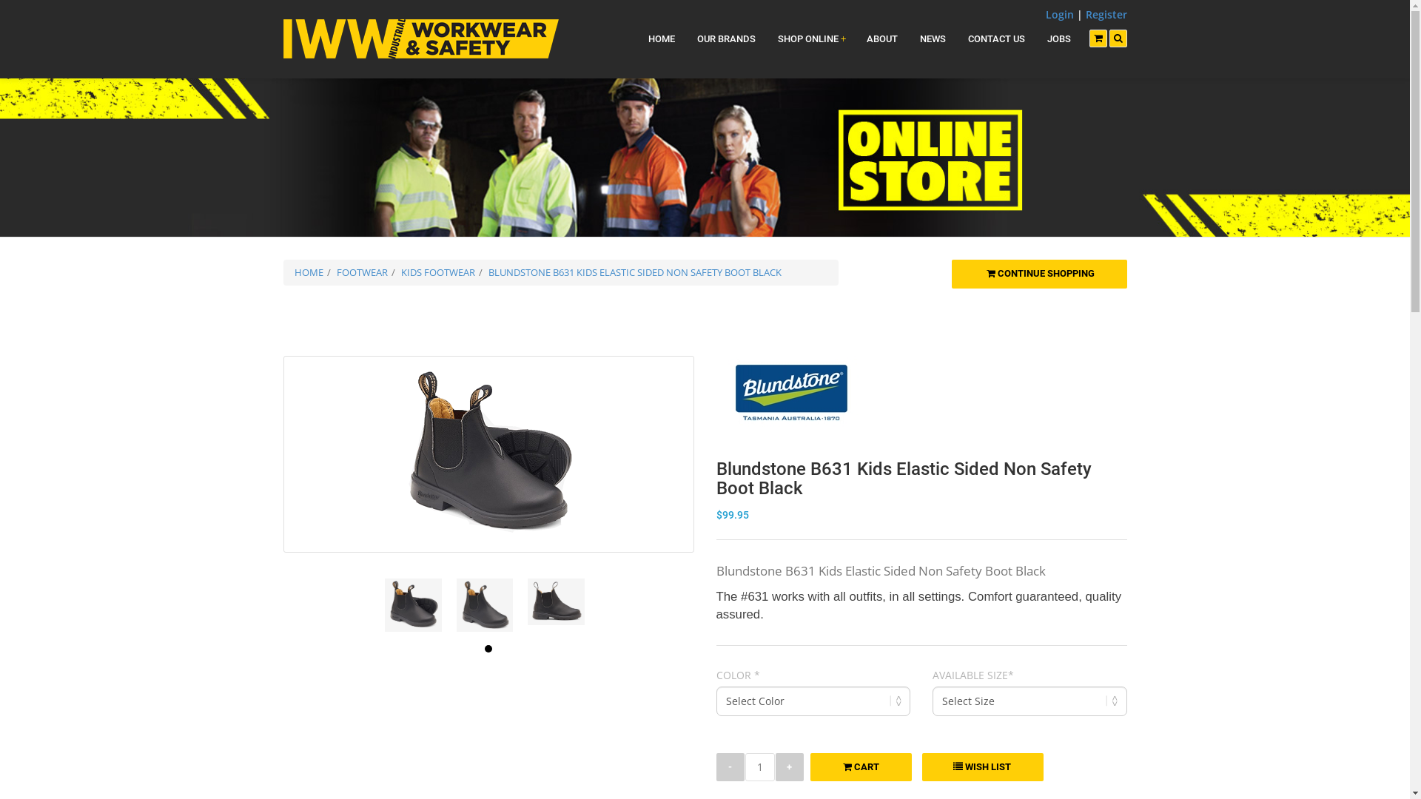 This screenshot has width=1421, height=799. I want to click on Register, so click(1106, 15).